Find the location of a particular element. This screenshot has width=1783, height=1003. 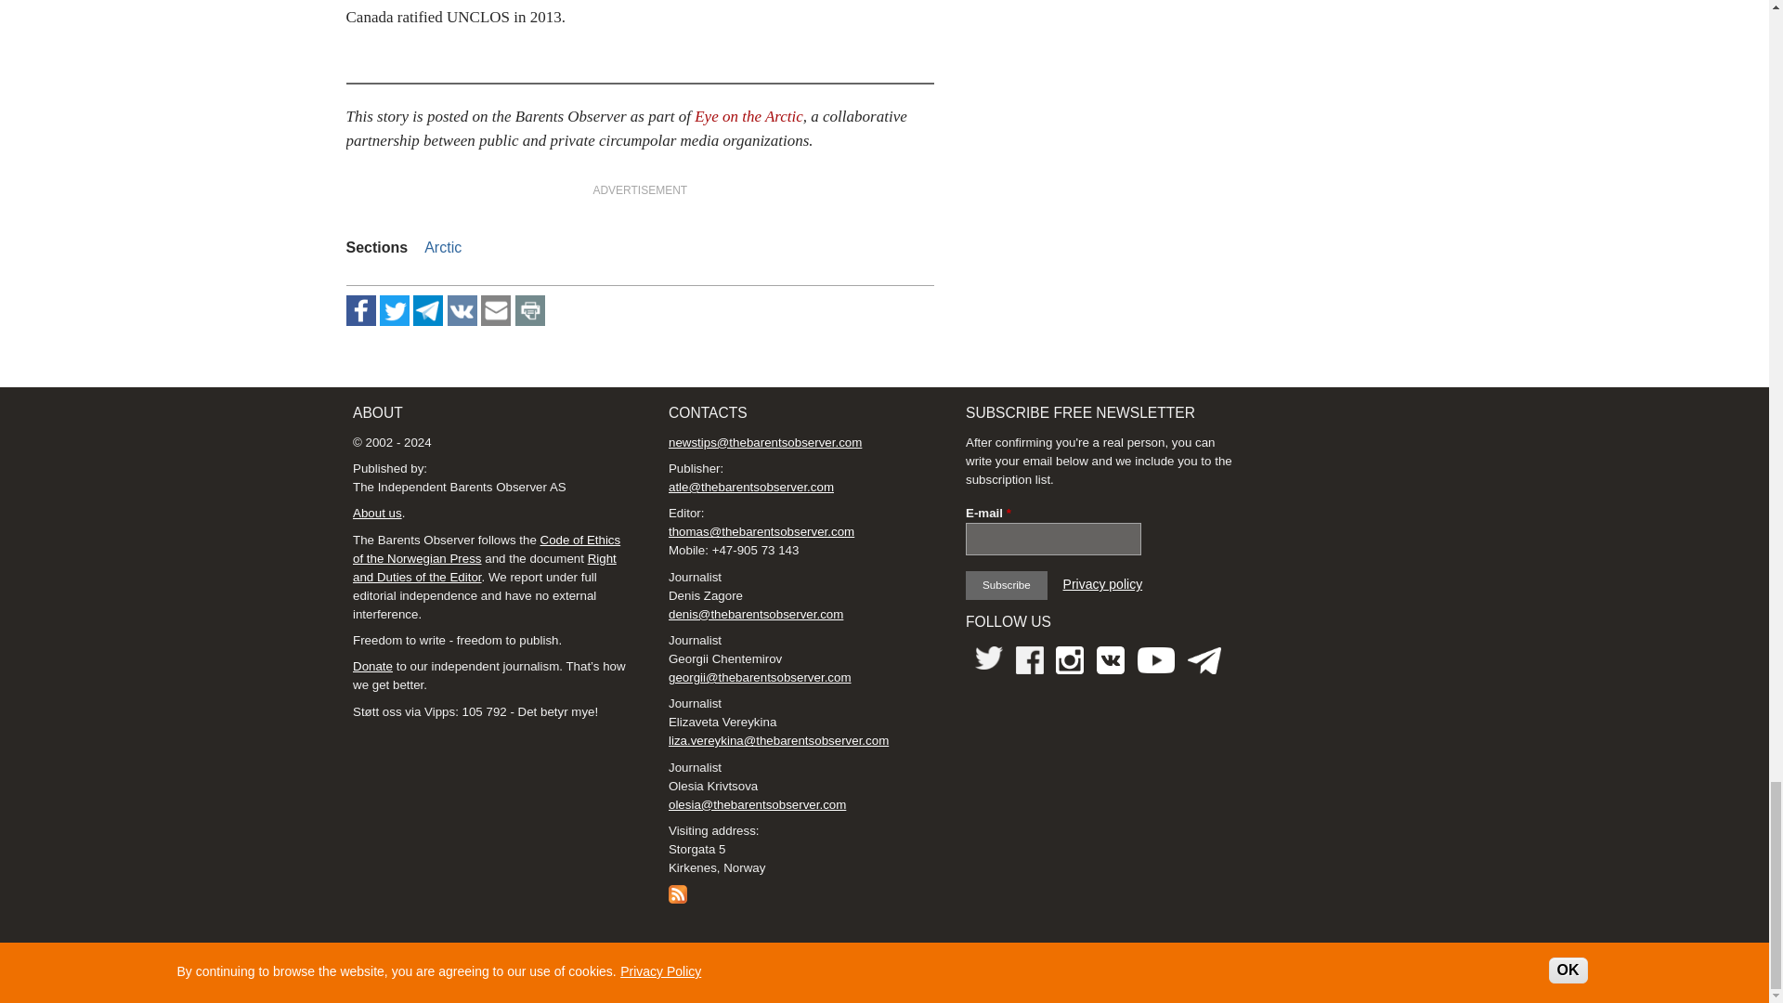

Arctic is located at coordinates (442, 247).